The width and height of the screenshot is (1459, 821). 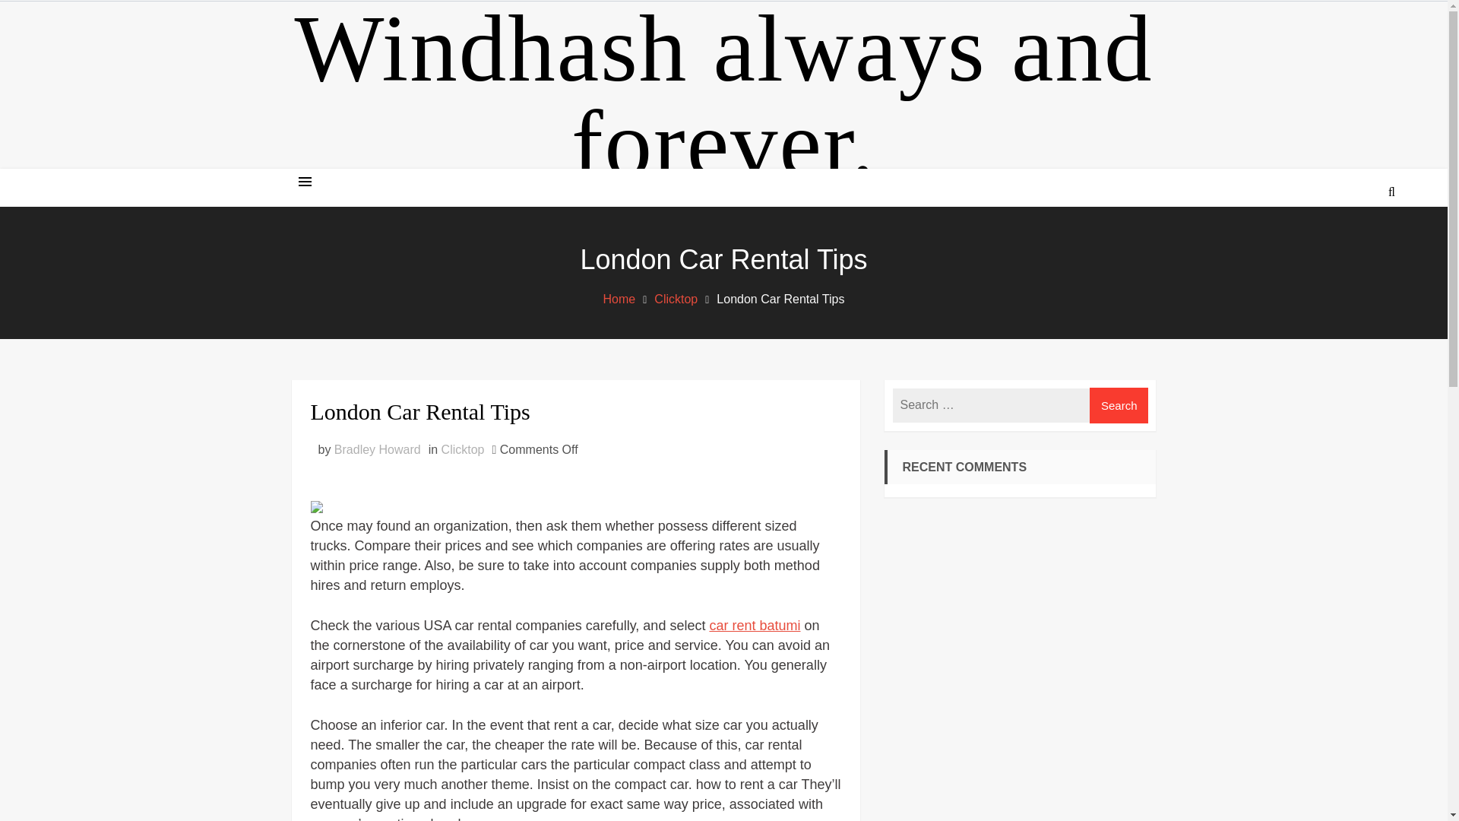 I want to click on Search, so click(x=1119, y=405).